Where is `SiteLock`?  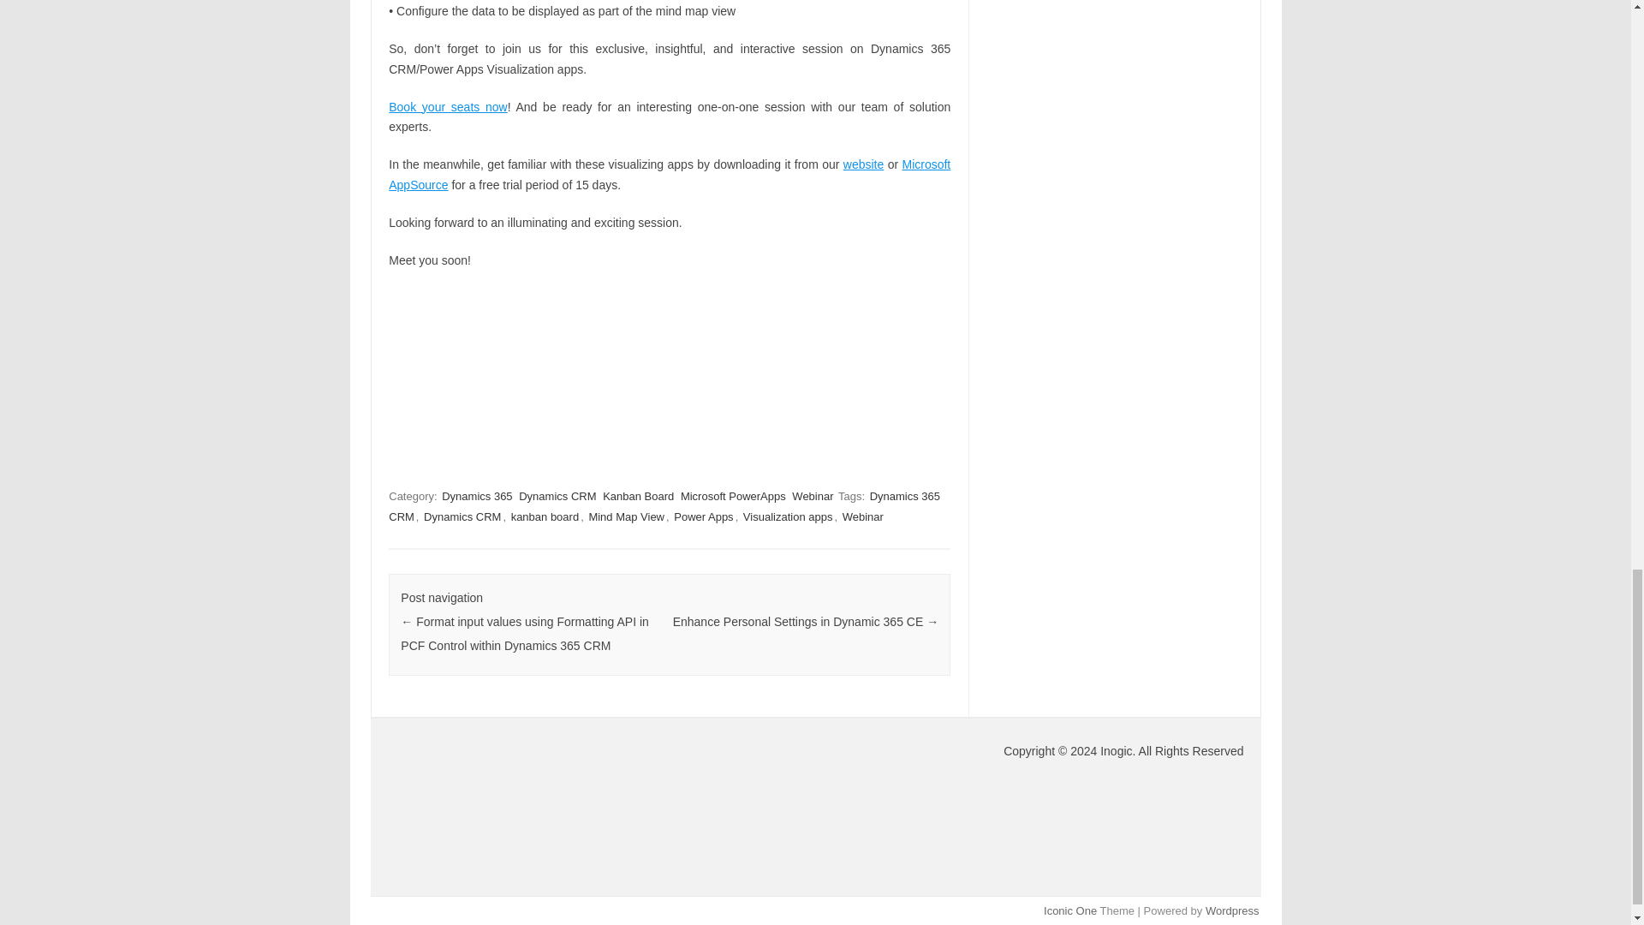 SiteLock is located at coordinates (521, 803).